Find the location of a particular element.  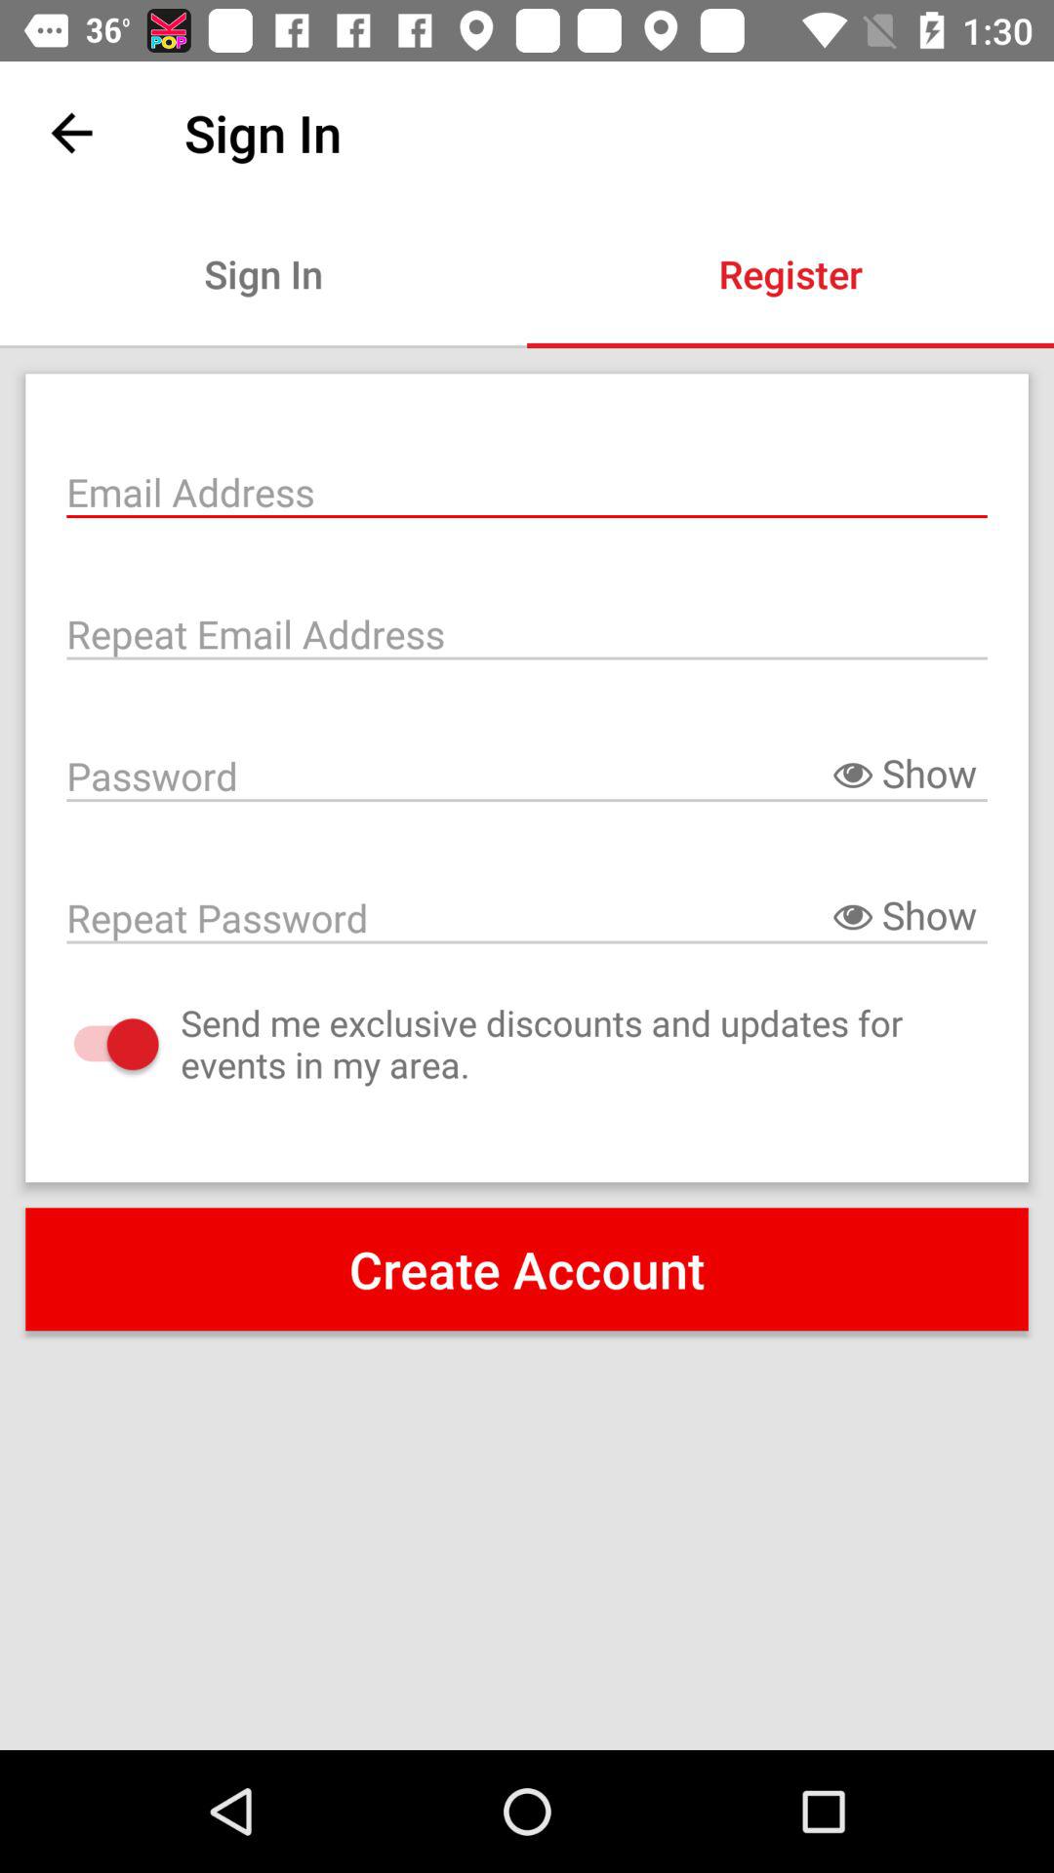

registration field is located at coordinates (527, 490).